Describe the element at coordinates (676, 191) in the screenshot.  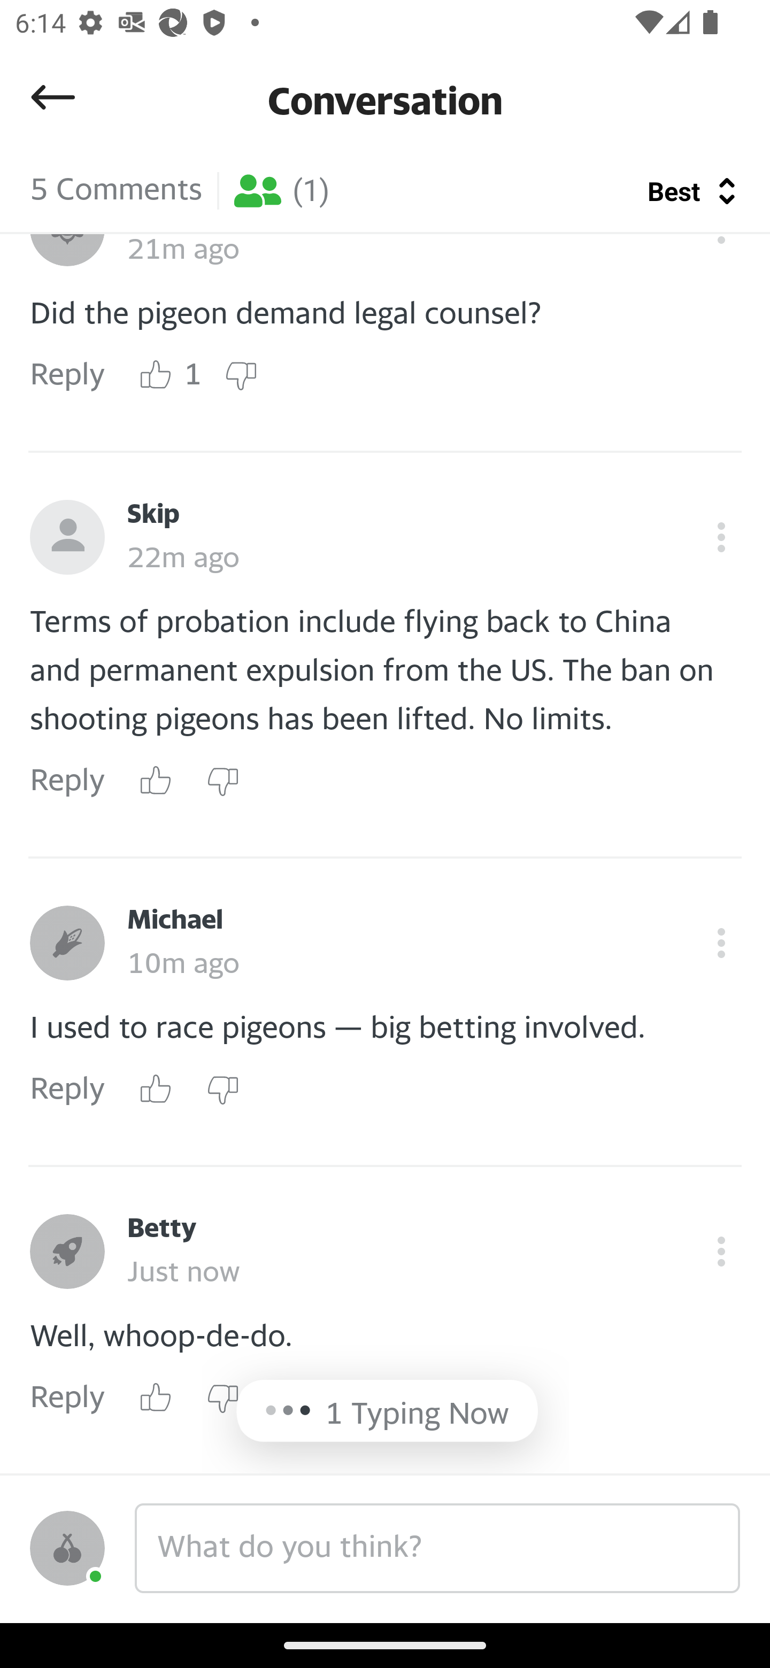
I see `Best` at that location.